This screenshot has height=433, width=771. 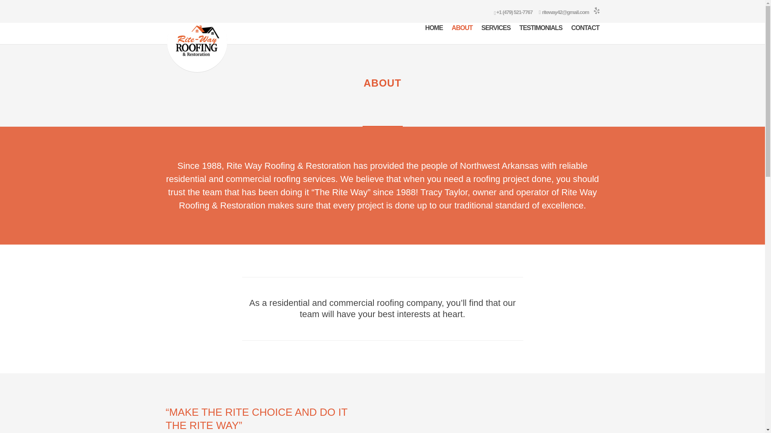 I want to click on CONTACT, so click(x=585, y=34).